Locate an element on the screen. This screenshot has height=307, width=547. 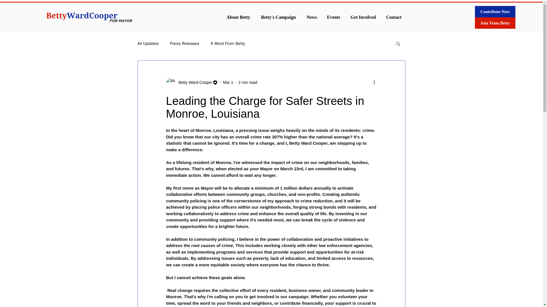
A Word From Betty is located at coordinates (228, 43).